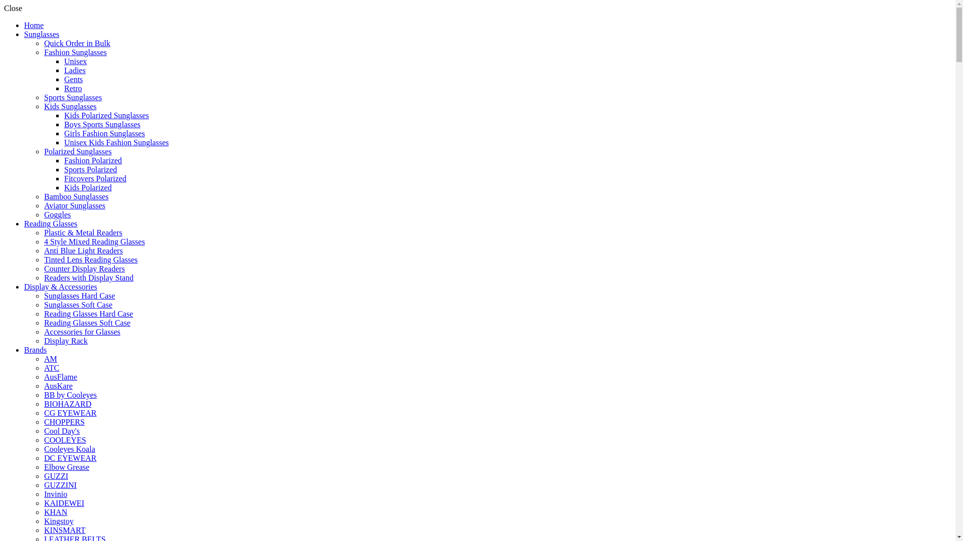 The width and height of the screenshot is (963, 541). I want to click on AM, so click(51, 359).